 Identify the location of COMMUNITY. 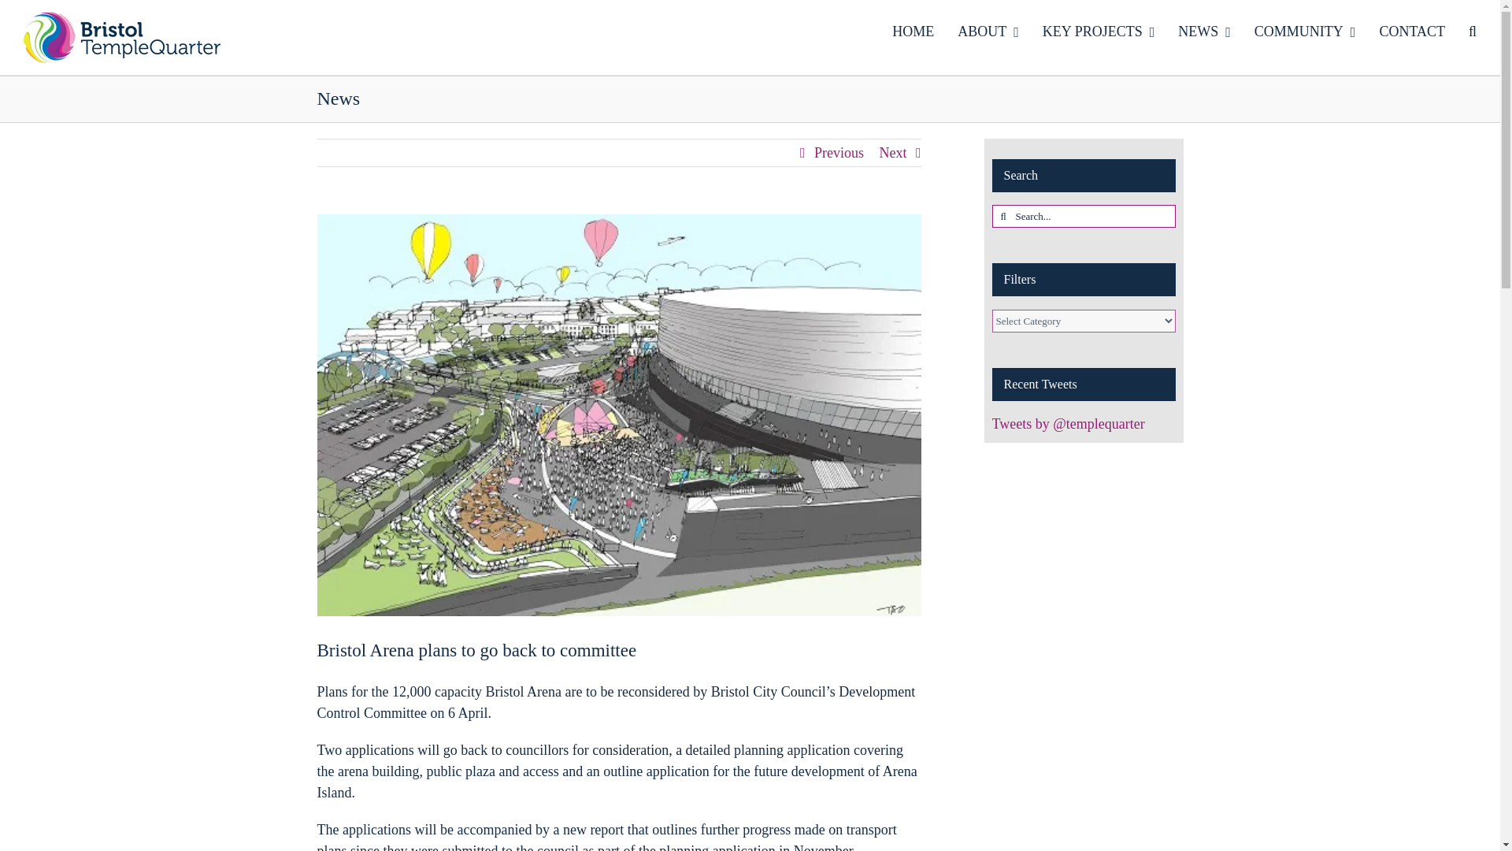
(1306, 32).